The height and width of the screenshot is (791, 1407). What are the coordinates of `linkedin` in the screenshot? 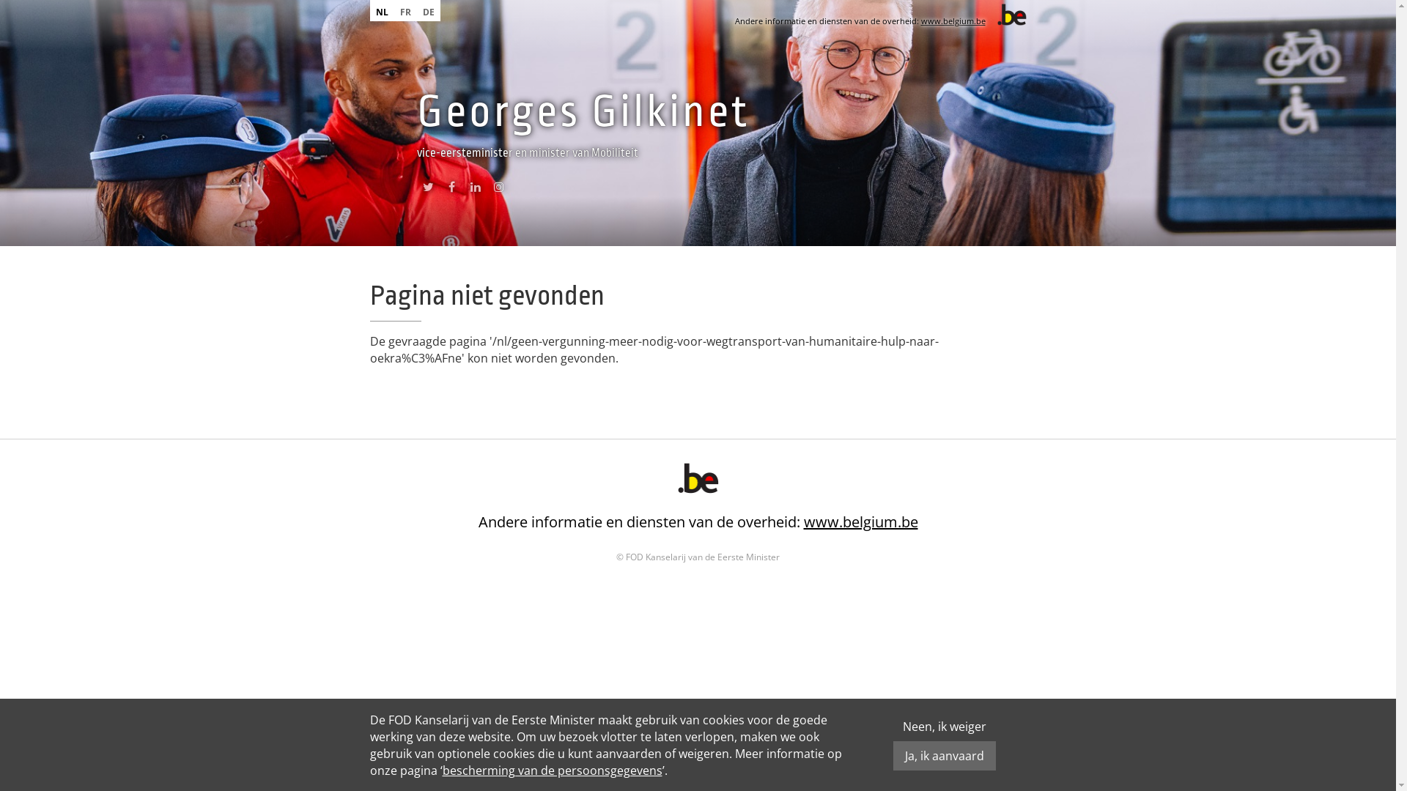 It's located at (475, 190).